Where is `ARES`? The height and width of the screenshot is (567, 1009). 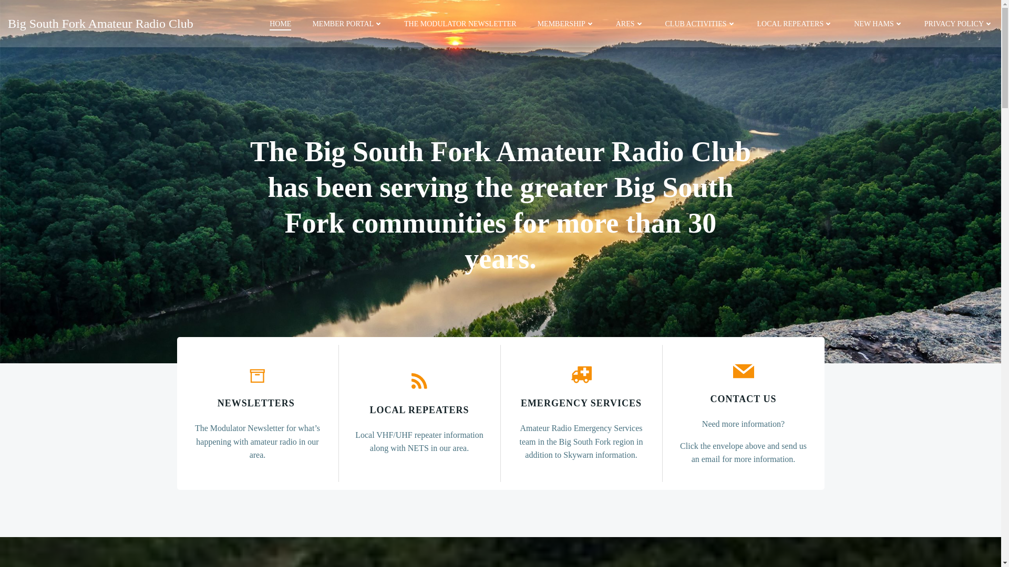 ARES is located at coordinates (630, 23).